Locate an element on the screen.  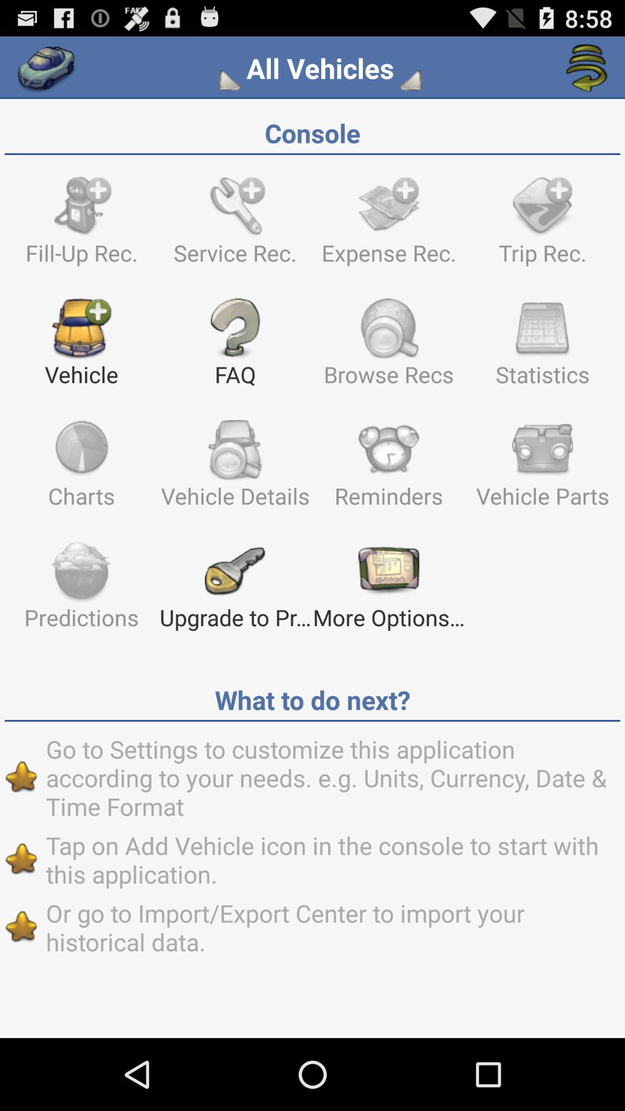
click the item to the left of more options... icon is located at coordinates (235, 591).